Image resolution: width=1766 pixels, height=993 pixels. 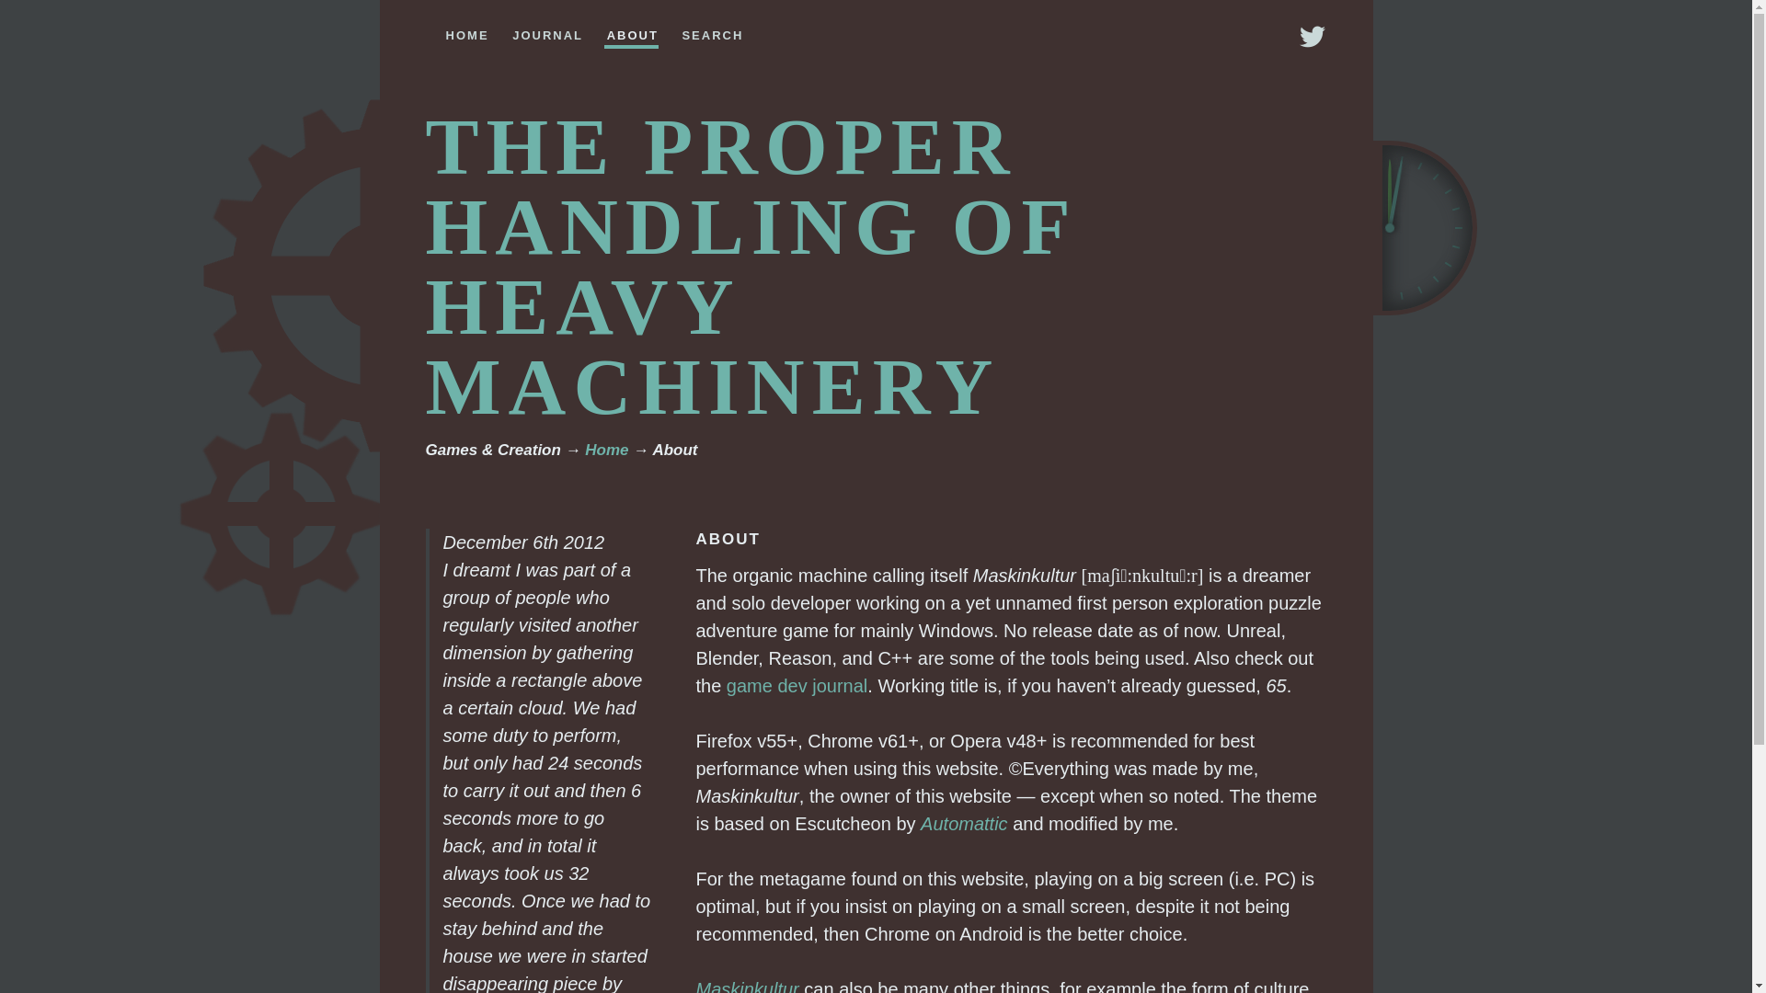 I want to click on SEARCH, so click(x=712, y=31).